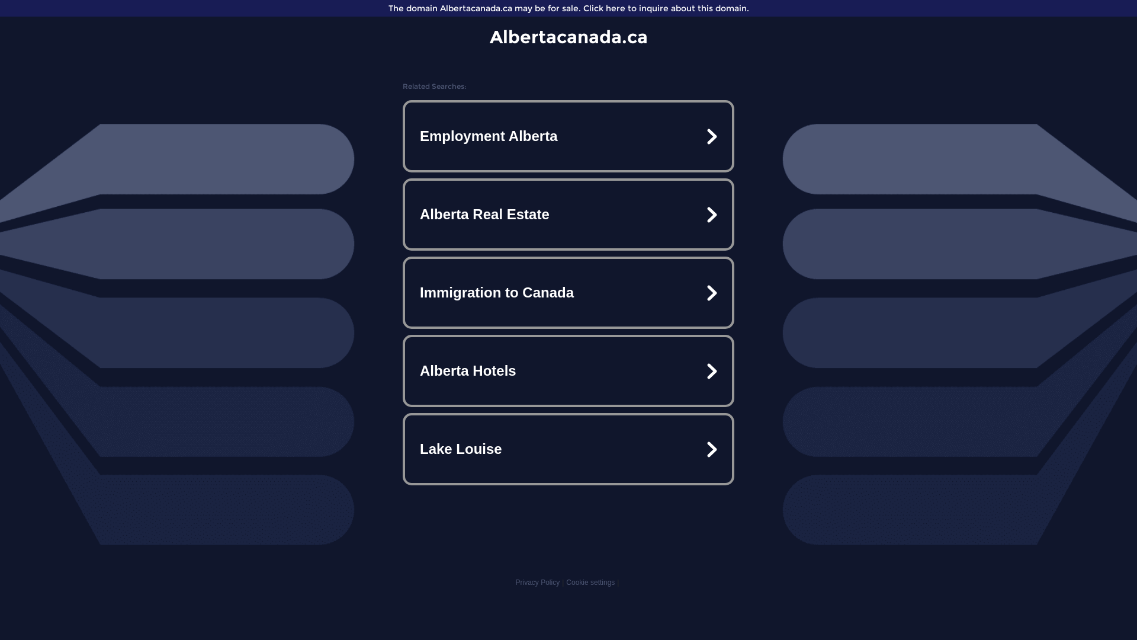 The image size is (1137, 640). Describe the element at coordinates (568, 136) in the screenshot. I see `Employment Alberta` at that location.